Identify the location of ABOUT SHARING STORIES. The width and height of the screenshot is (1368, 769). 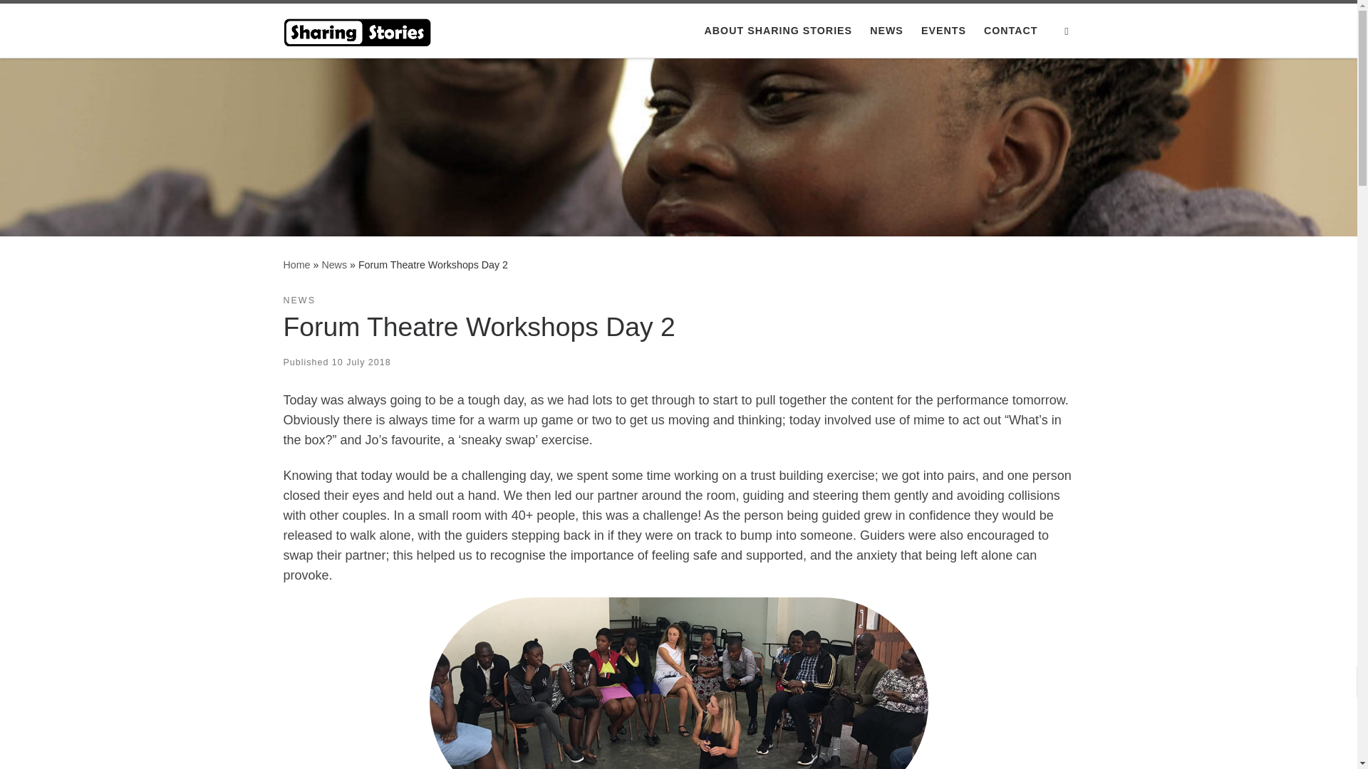
(777, 30).